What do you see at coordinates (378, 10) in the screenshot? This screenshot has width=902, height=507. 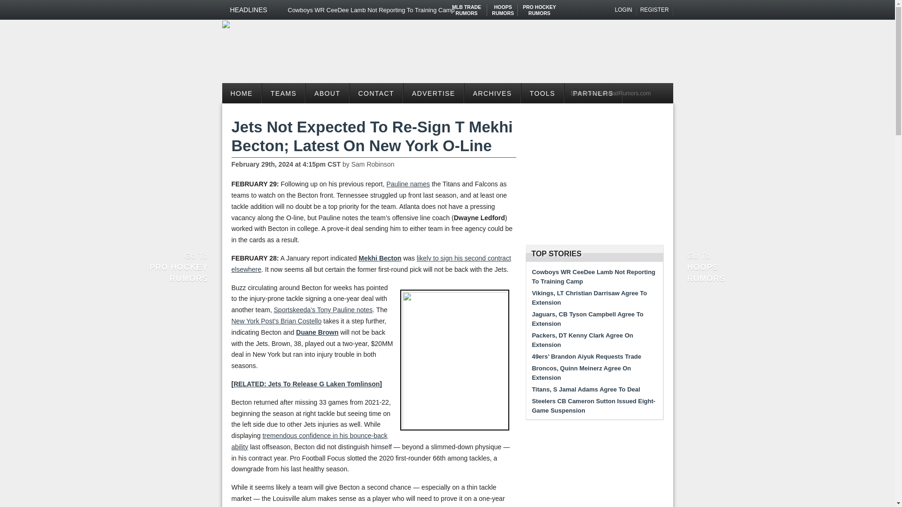 I see `Cowboys WR CeeDee Lamb Not Reporting To Training Camp` at bounding box center [378, 10].